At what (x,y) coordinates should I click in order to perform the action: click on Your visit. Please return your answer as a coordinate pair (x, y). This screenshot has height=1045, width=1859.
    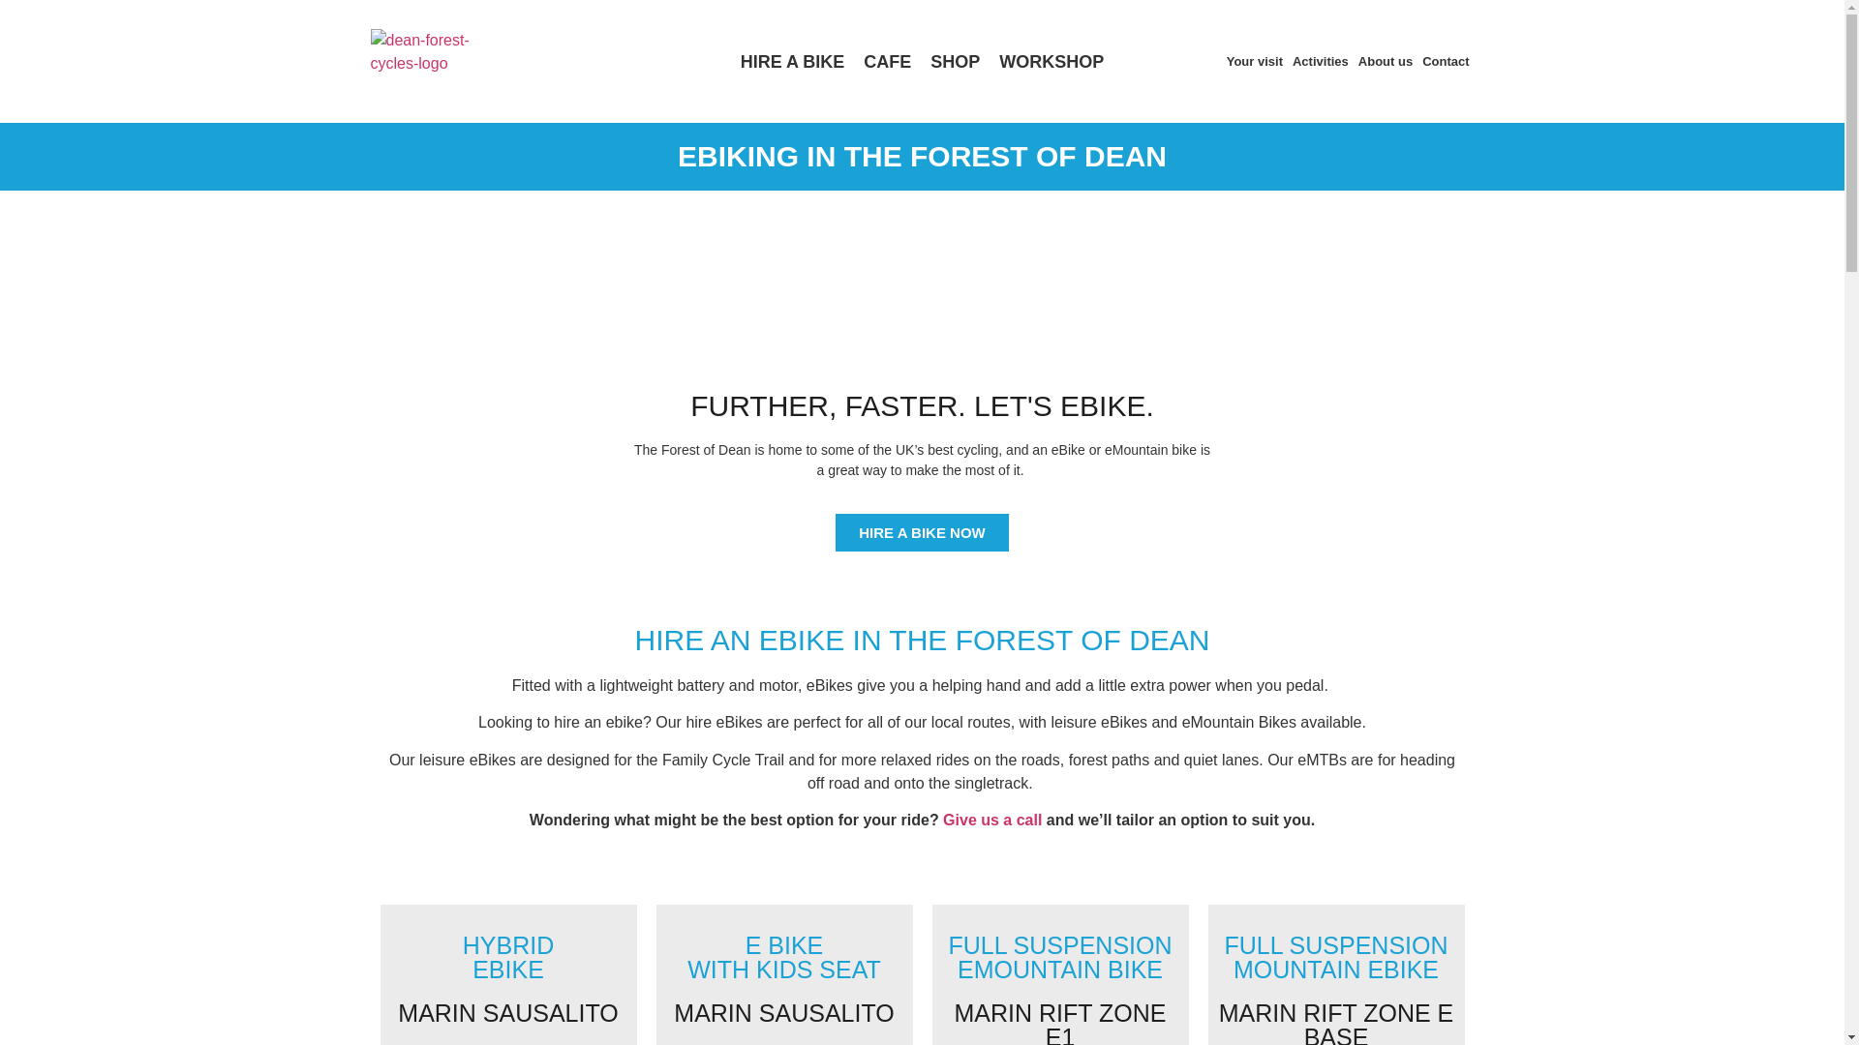
    Looking at the image, I should click on (1255, 60).